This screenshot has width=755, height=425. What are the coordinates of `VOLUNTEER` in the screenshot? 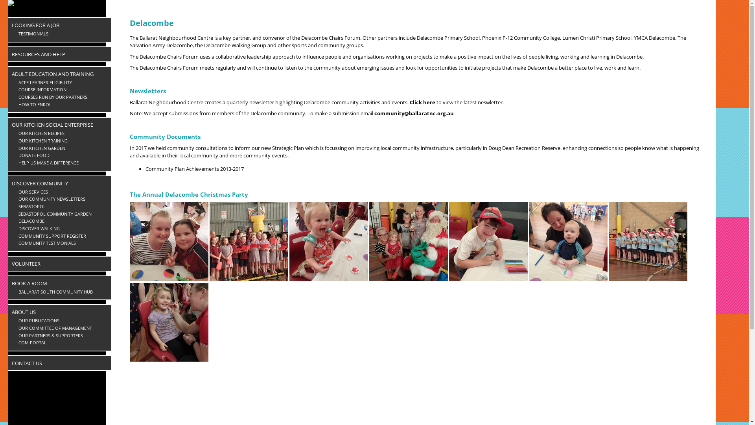 It's located at (60, 264).